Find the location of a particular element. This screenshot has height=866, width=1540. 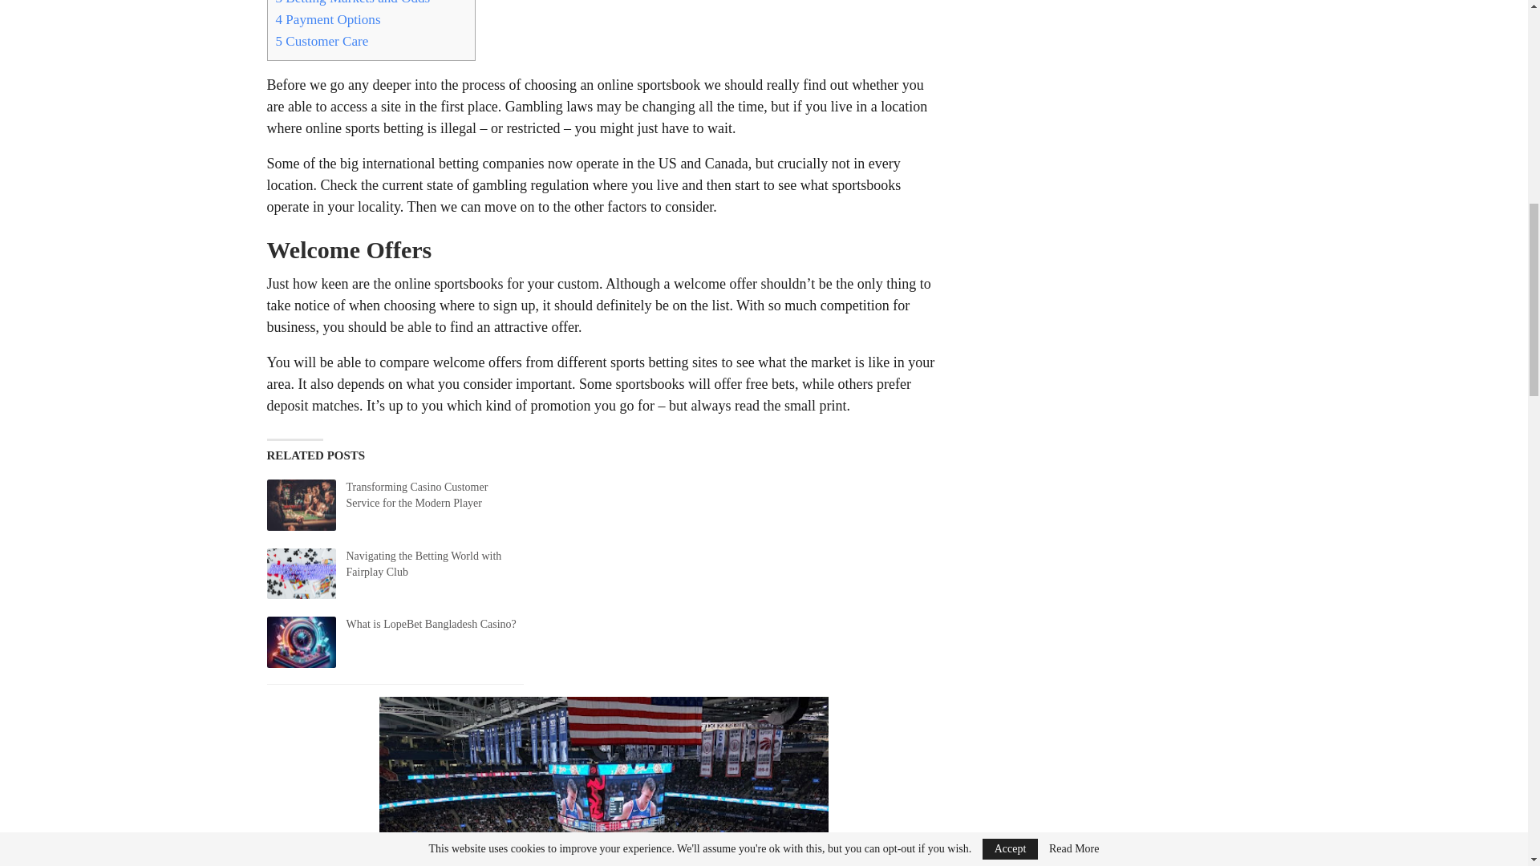

Transforming Casino Customer Service for the Modern Player is located at coordinates (301, 505).